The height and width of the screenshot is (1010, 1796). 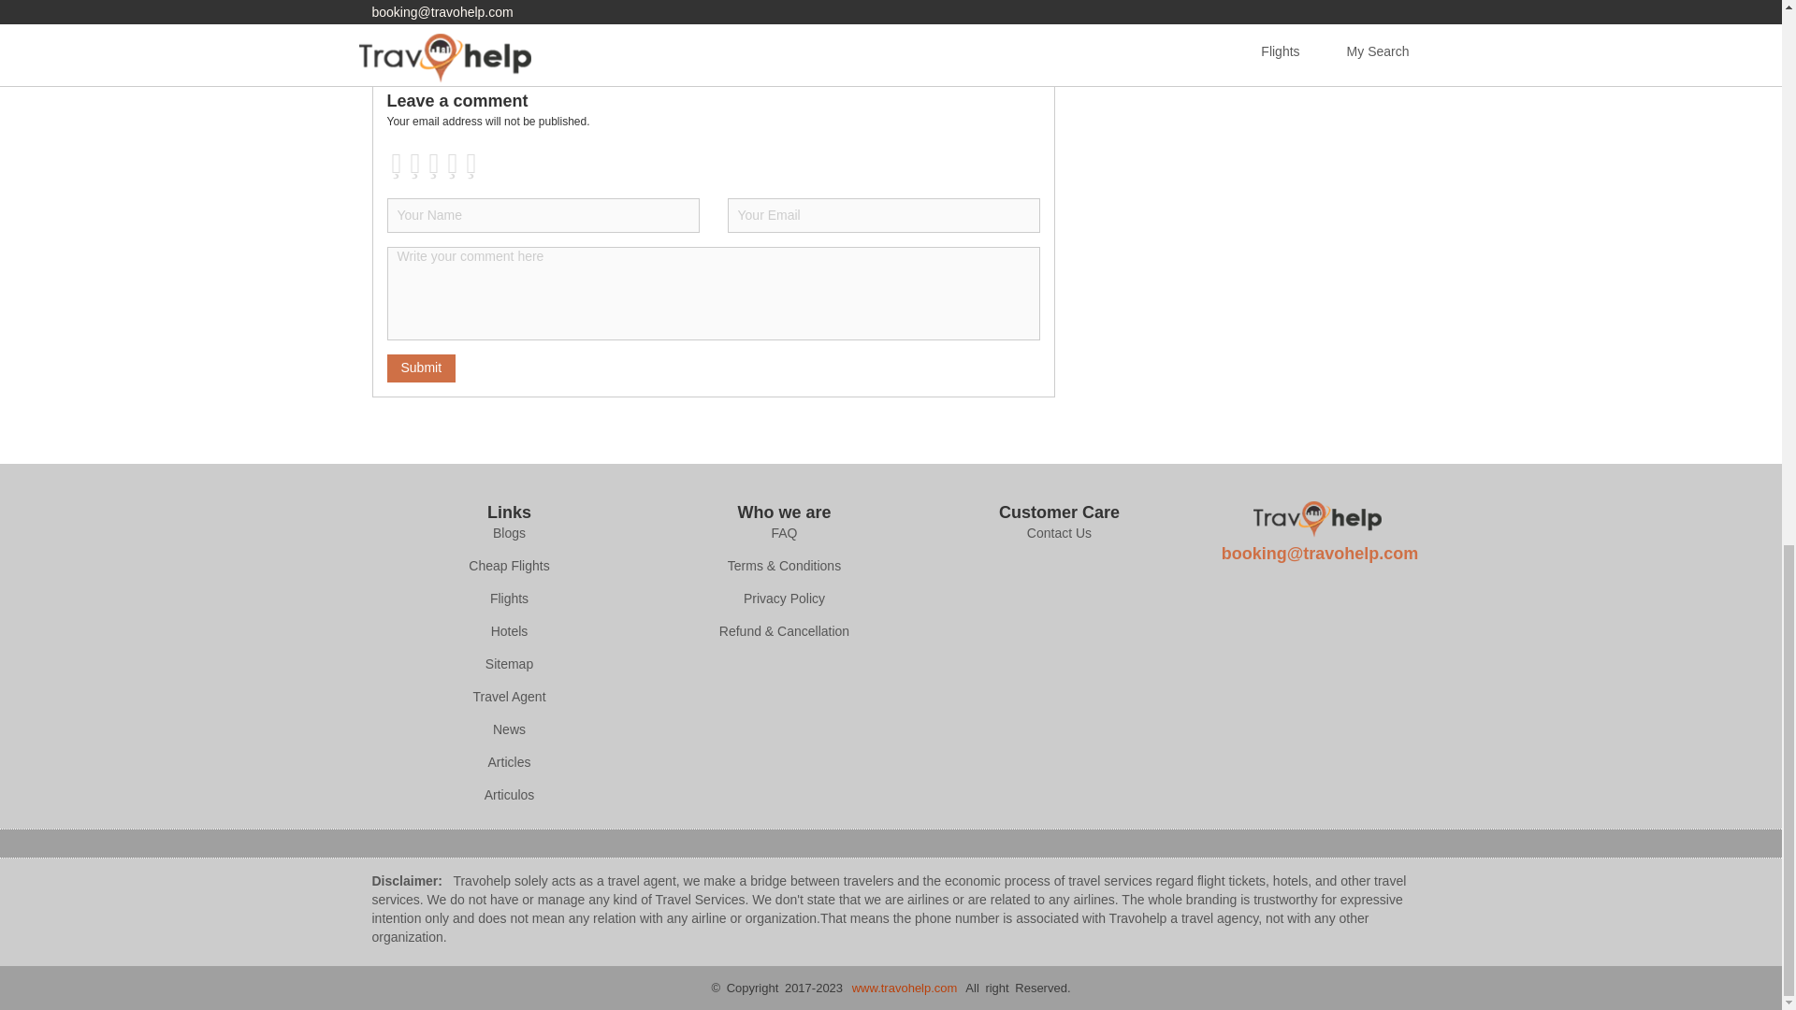 What do you see at coordinates (904, 988) in the screenshot?
I see `www.travohelp.com` at bounding box center [904, 988].